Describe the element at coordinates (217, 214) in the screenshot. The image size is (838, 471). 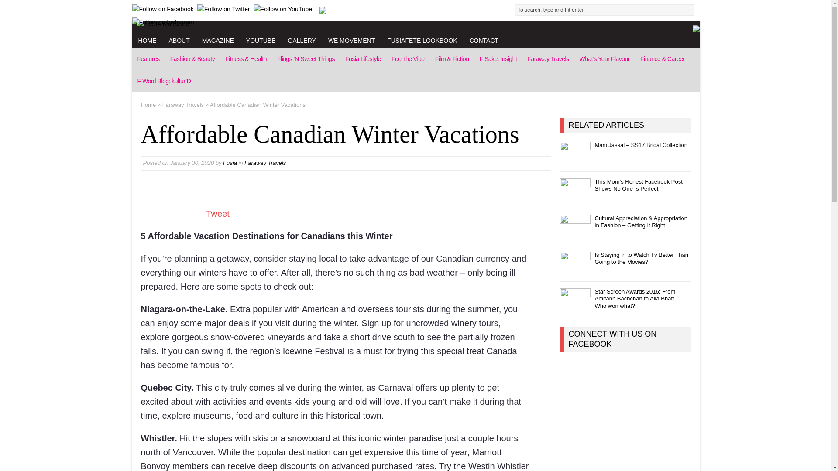
I see `Tweet` at that location.